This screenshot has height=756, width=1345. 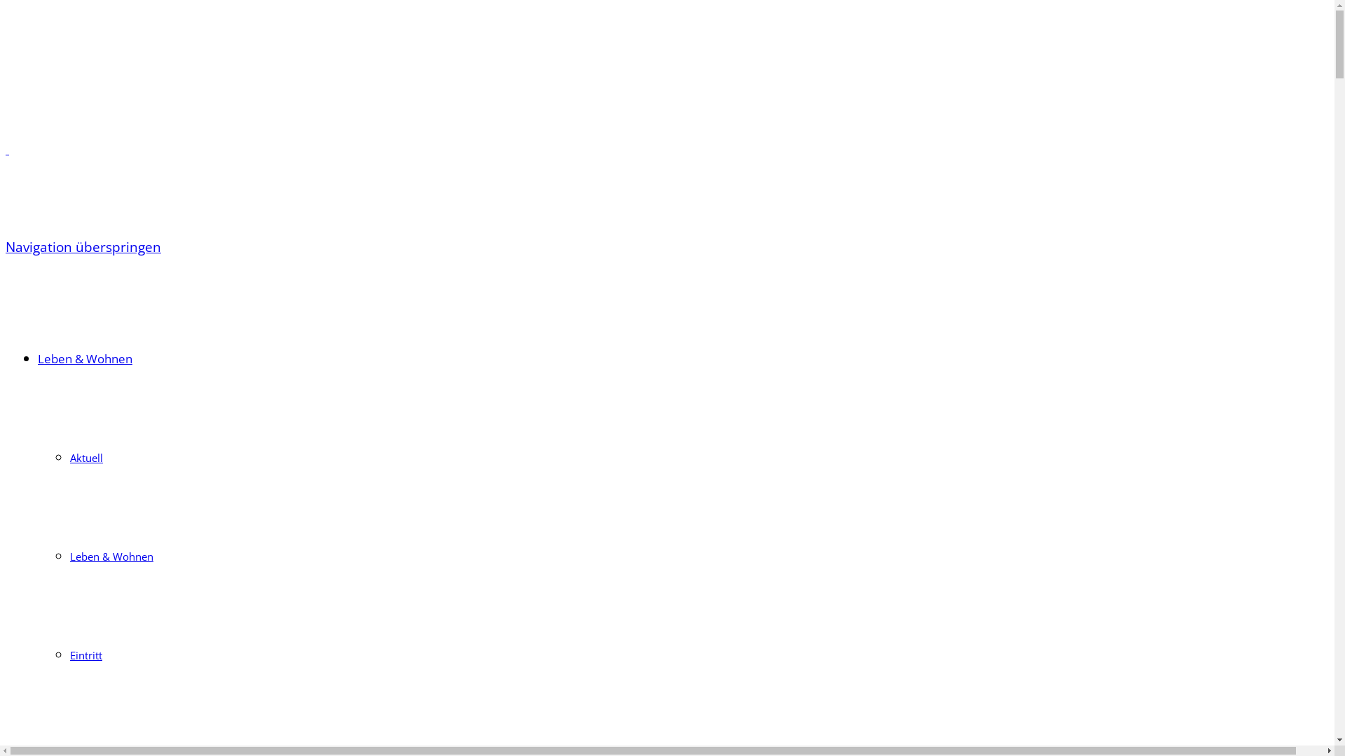 I want to click on  , so click(x=7, y=149).